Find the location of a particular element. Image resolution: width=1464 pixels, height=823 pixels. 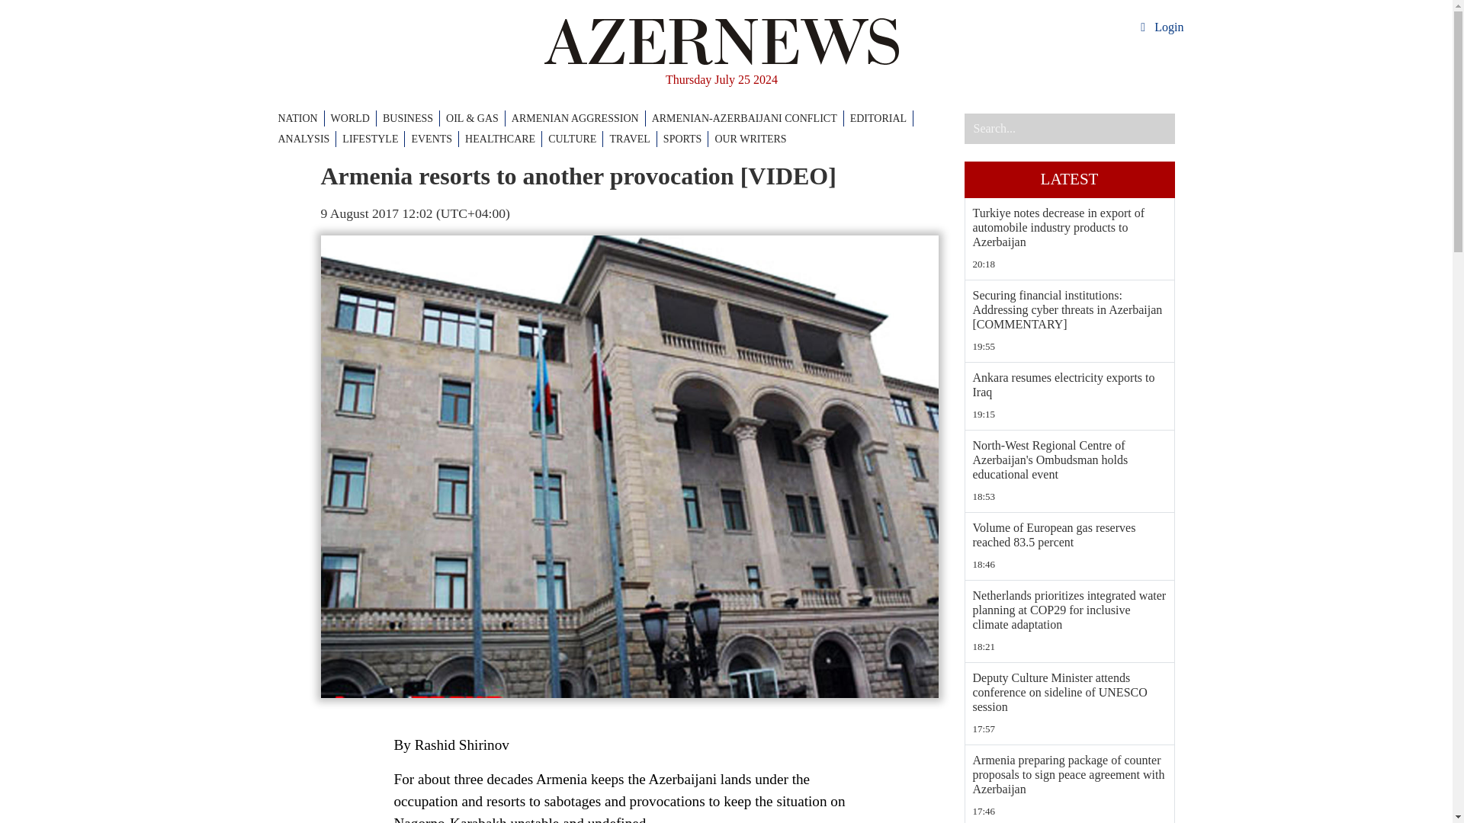

18:53 is located at coordinates (1070, 497).